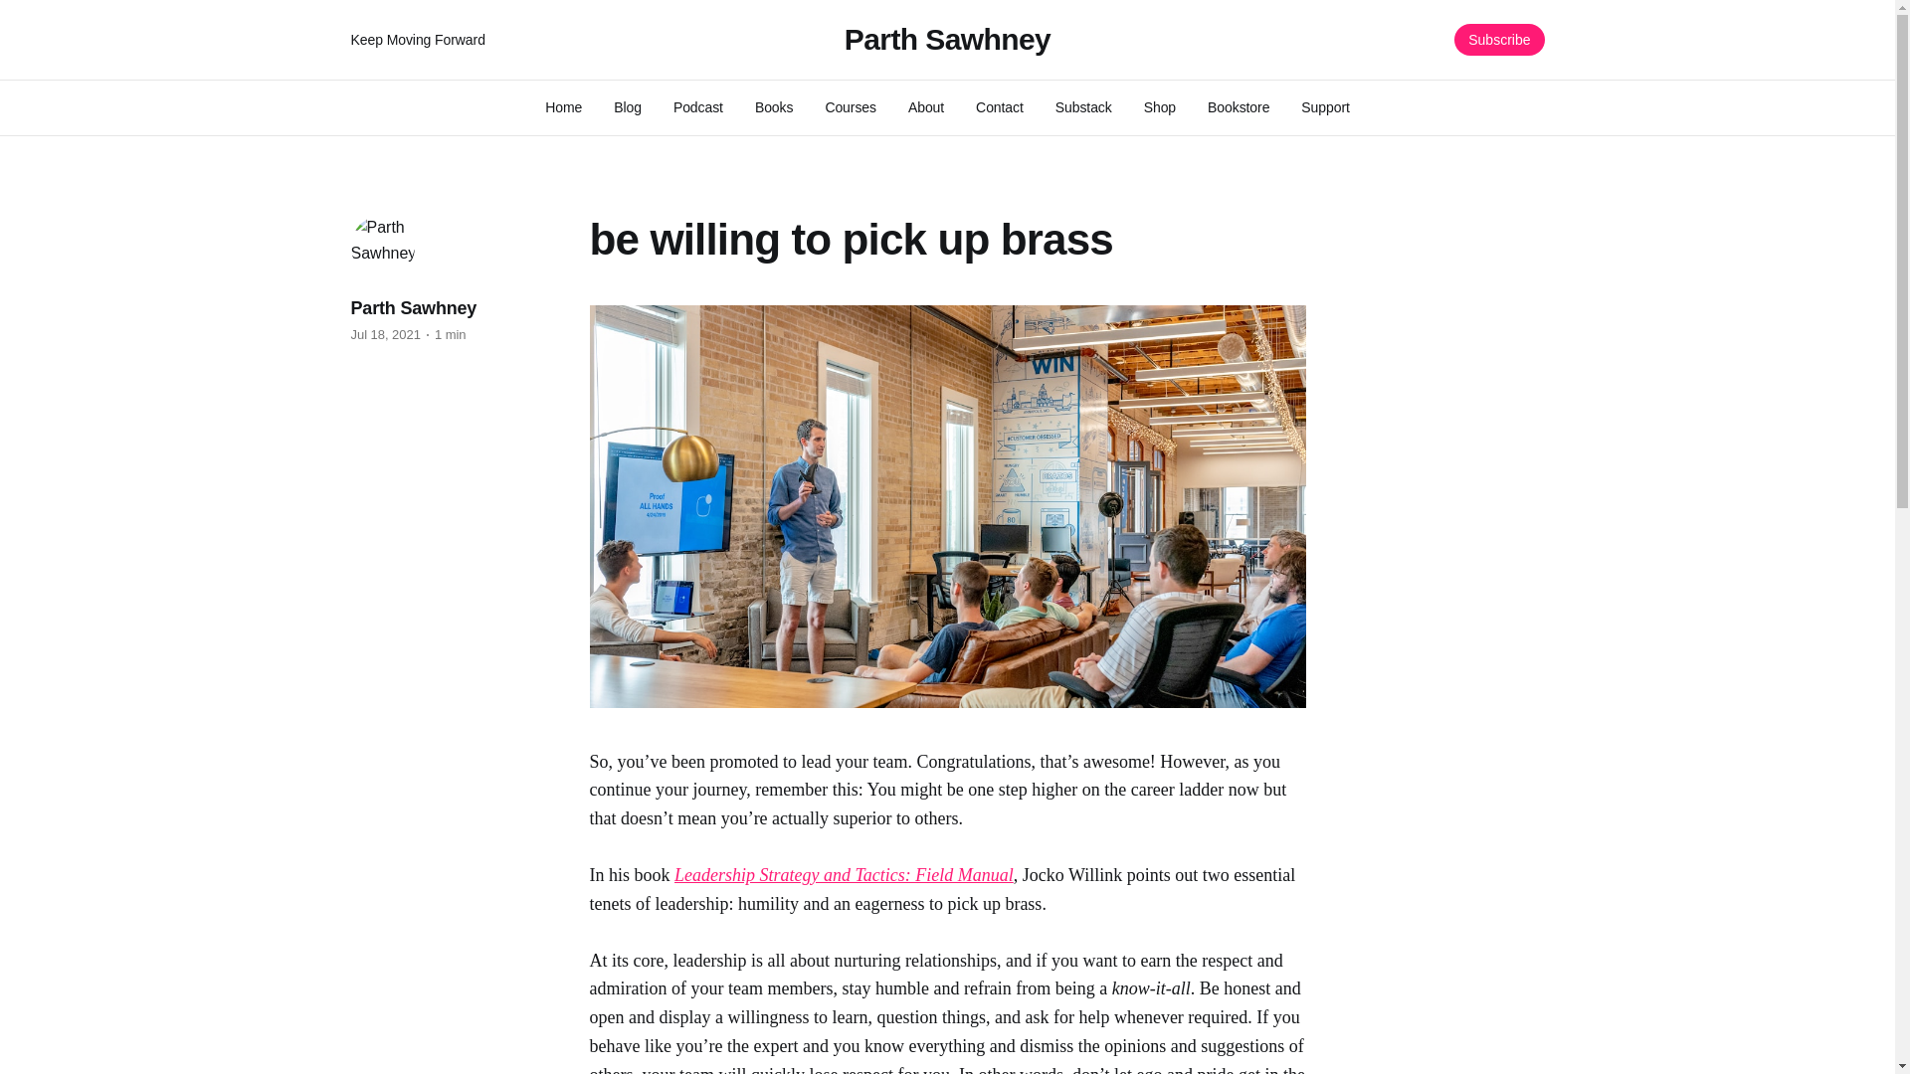 This screenshot has width=1910, height=1074. I want to click on Books, so click(774, 107).